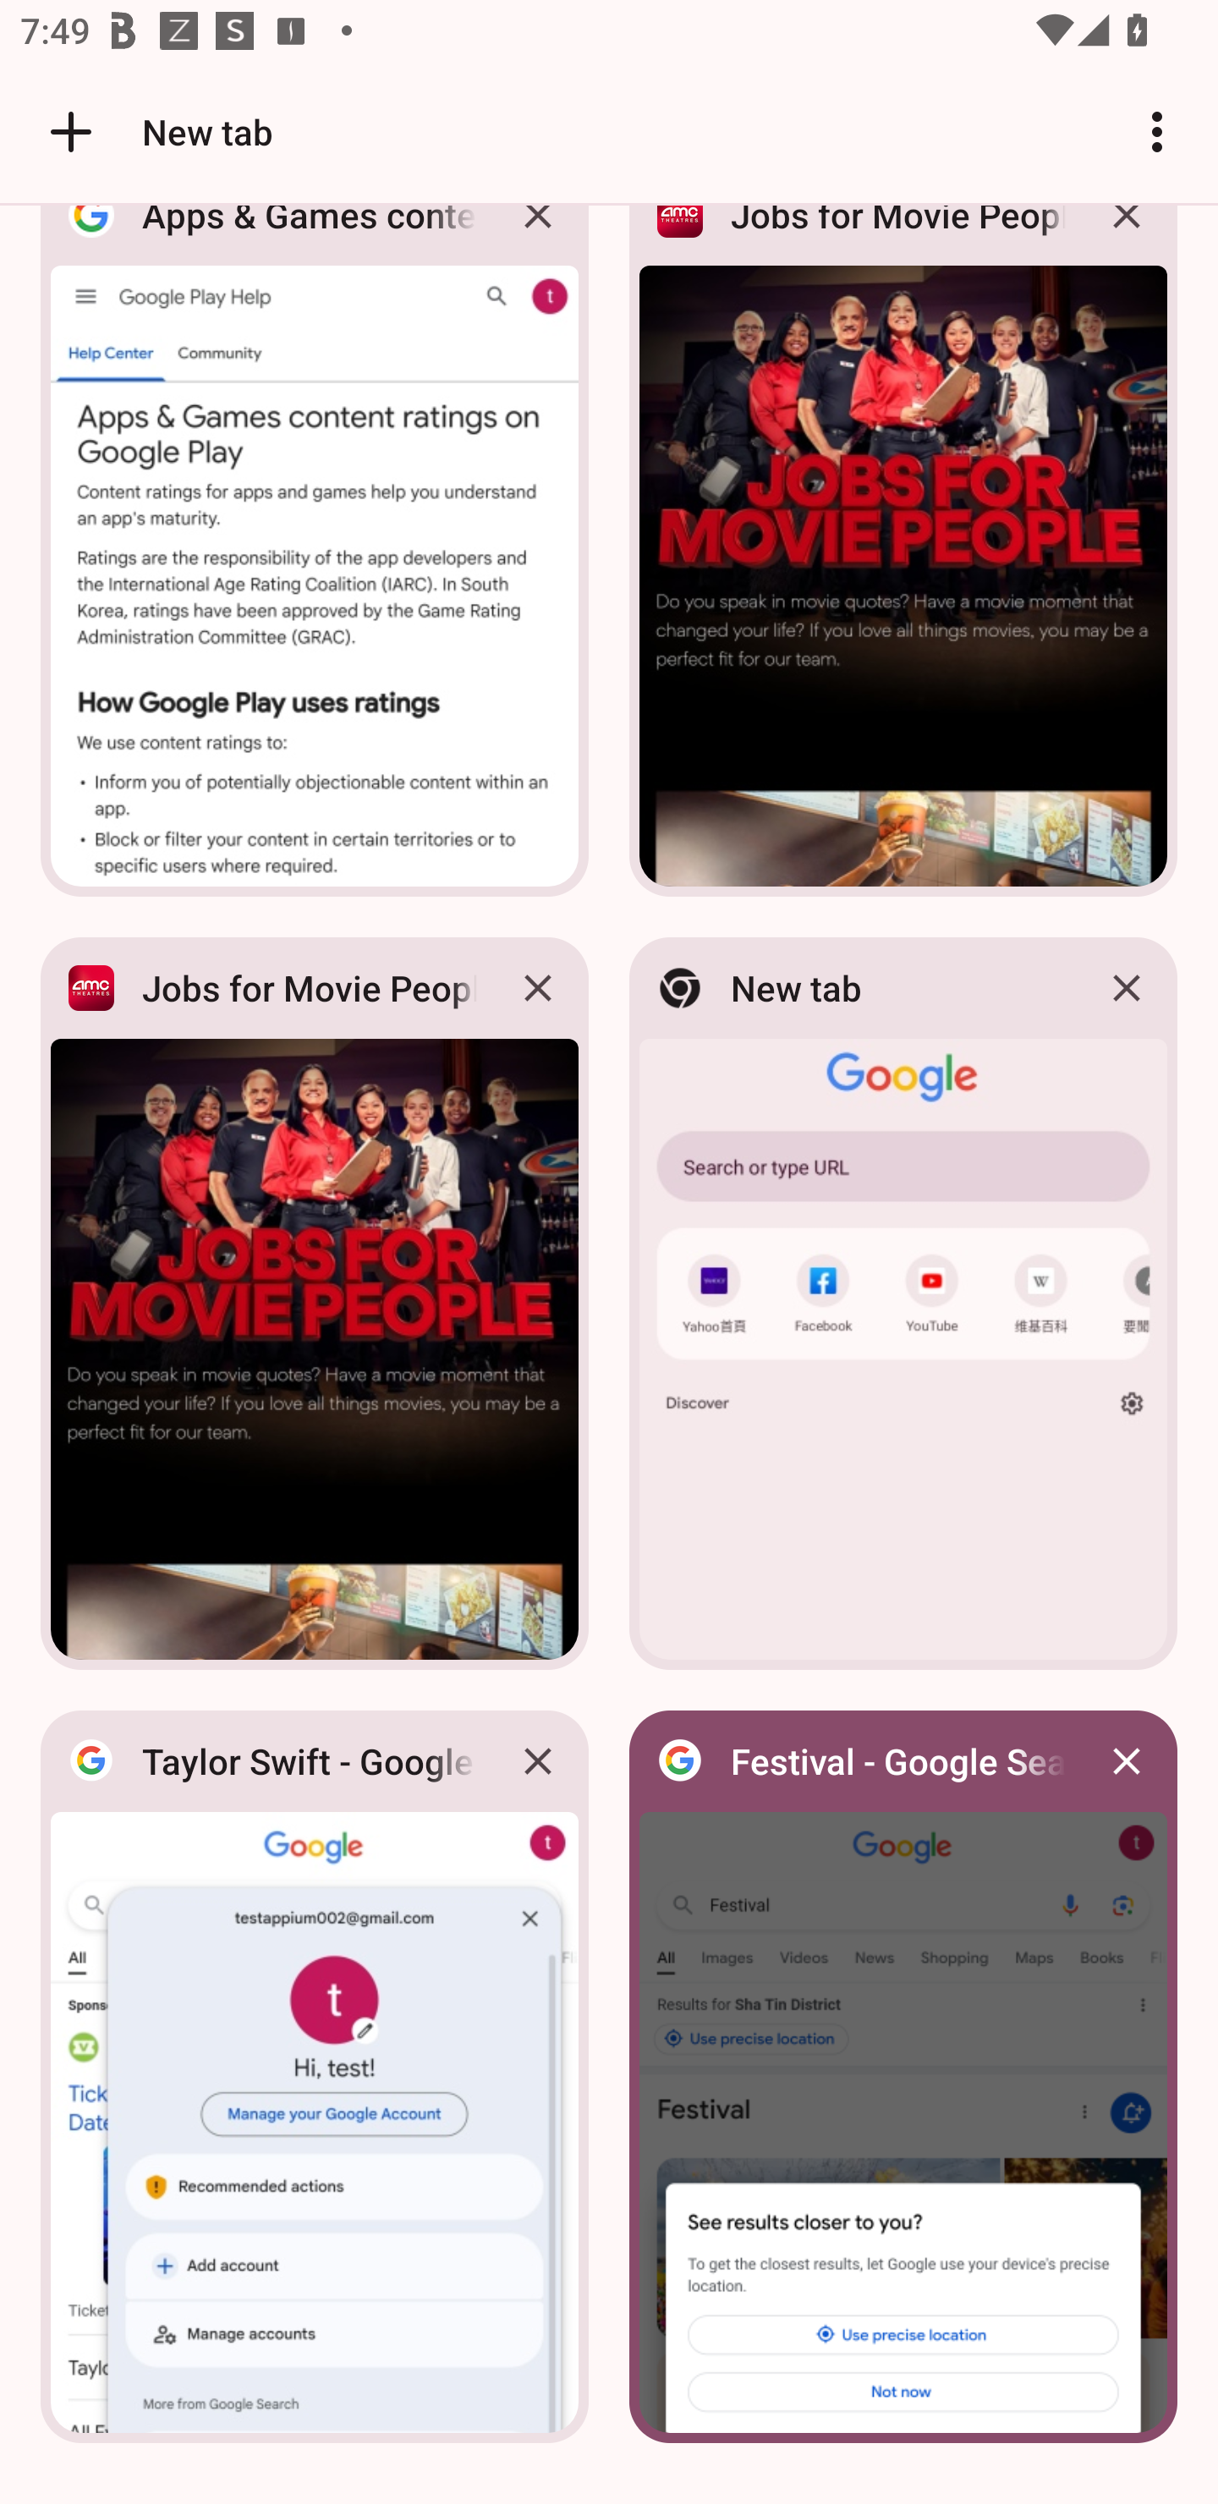  I want to click on Close New tab tab, so click(1127, 988).